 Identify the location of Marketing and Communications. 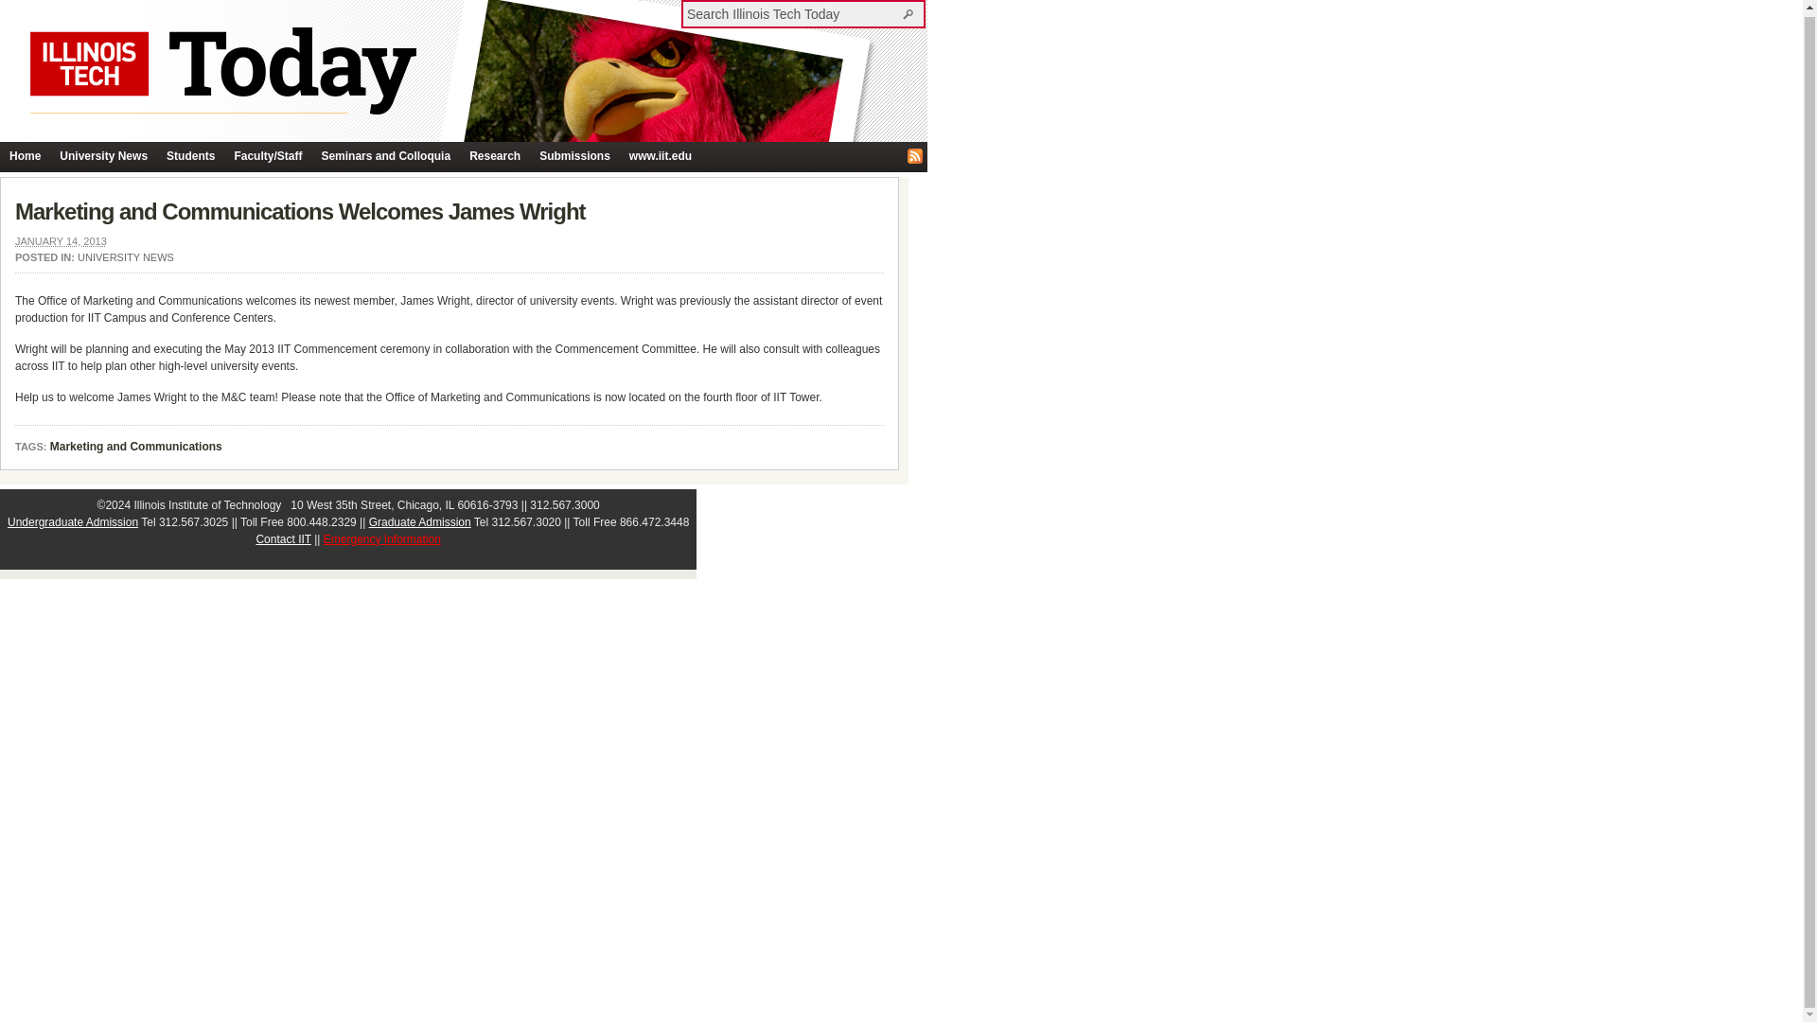
(136, 447).